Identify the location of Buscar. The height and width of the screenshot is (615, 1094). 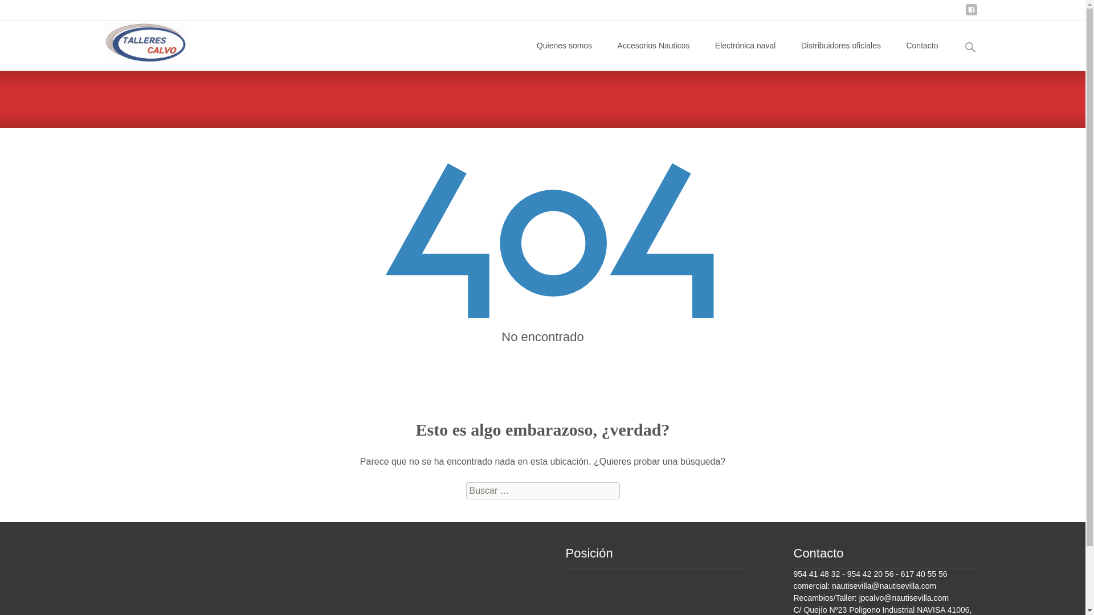
(14, 11).